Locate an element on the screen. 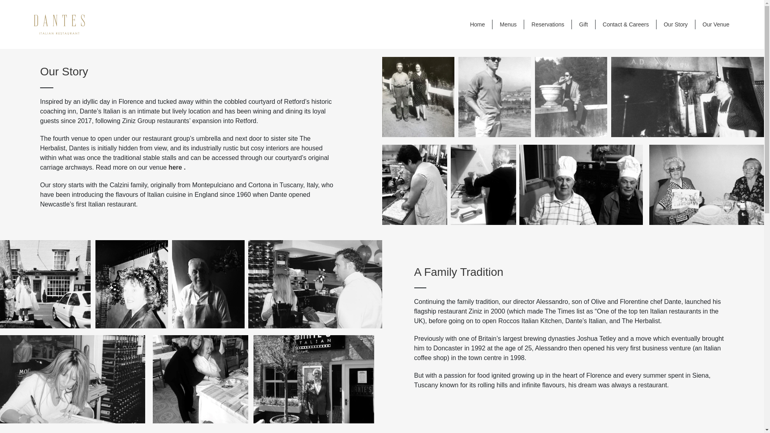  here . is located at coordinates (177, 167).